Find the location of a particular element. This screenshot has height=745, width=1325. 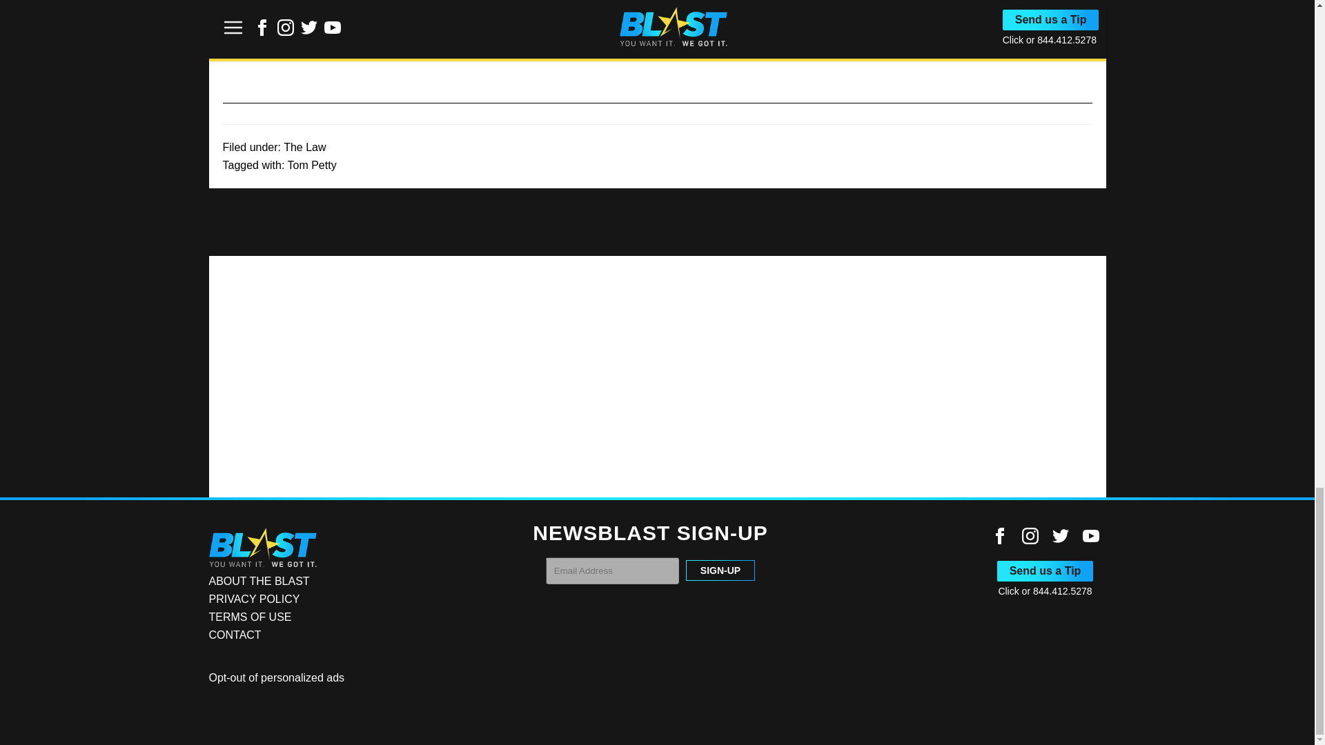

TERMS OF USE is located at coordinates (250, 617).